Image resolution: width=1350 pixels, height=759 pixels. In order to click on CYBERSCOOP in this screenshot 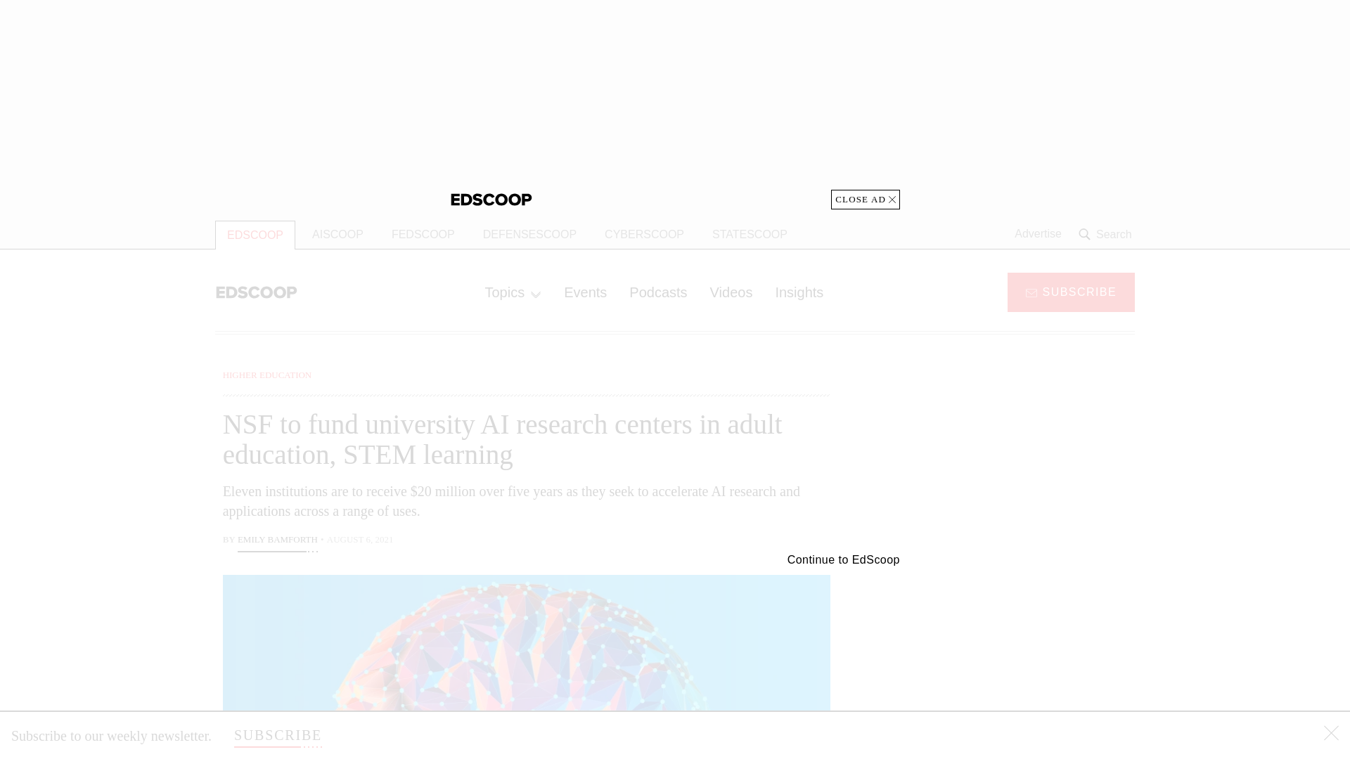, I will do `click(644, 235)`.